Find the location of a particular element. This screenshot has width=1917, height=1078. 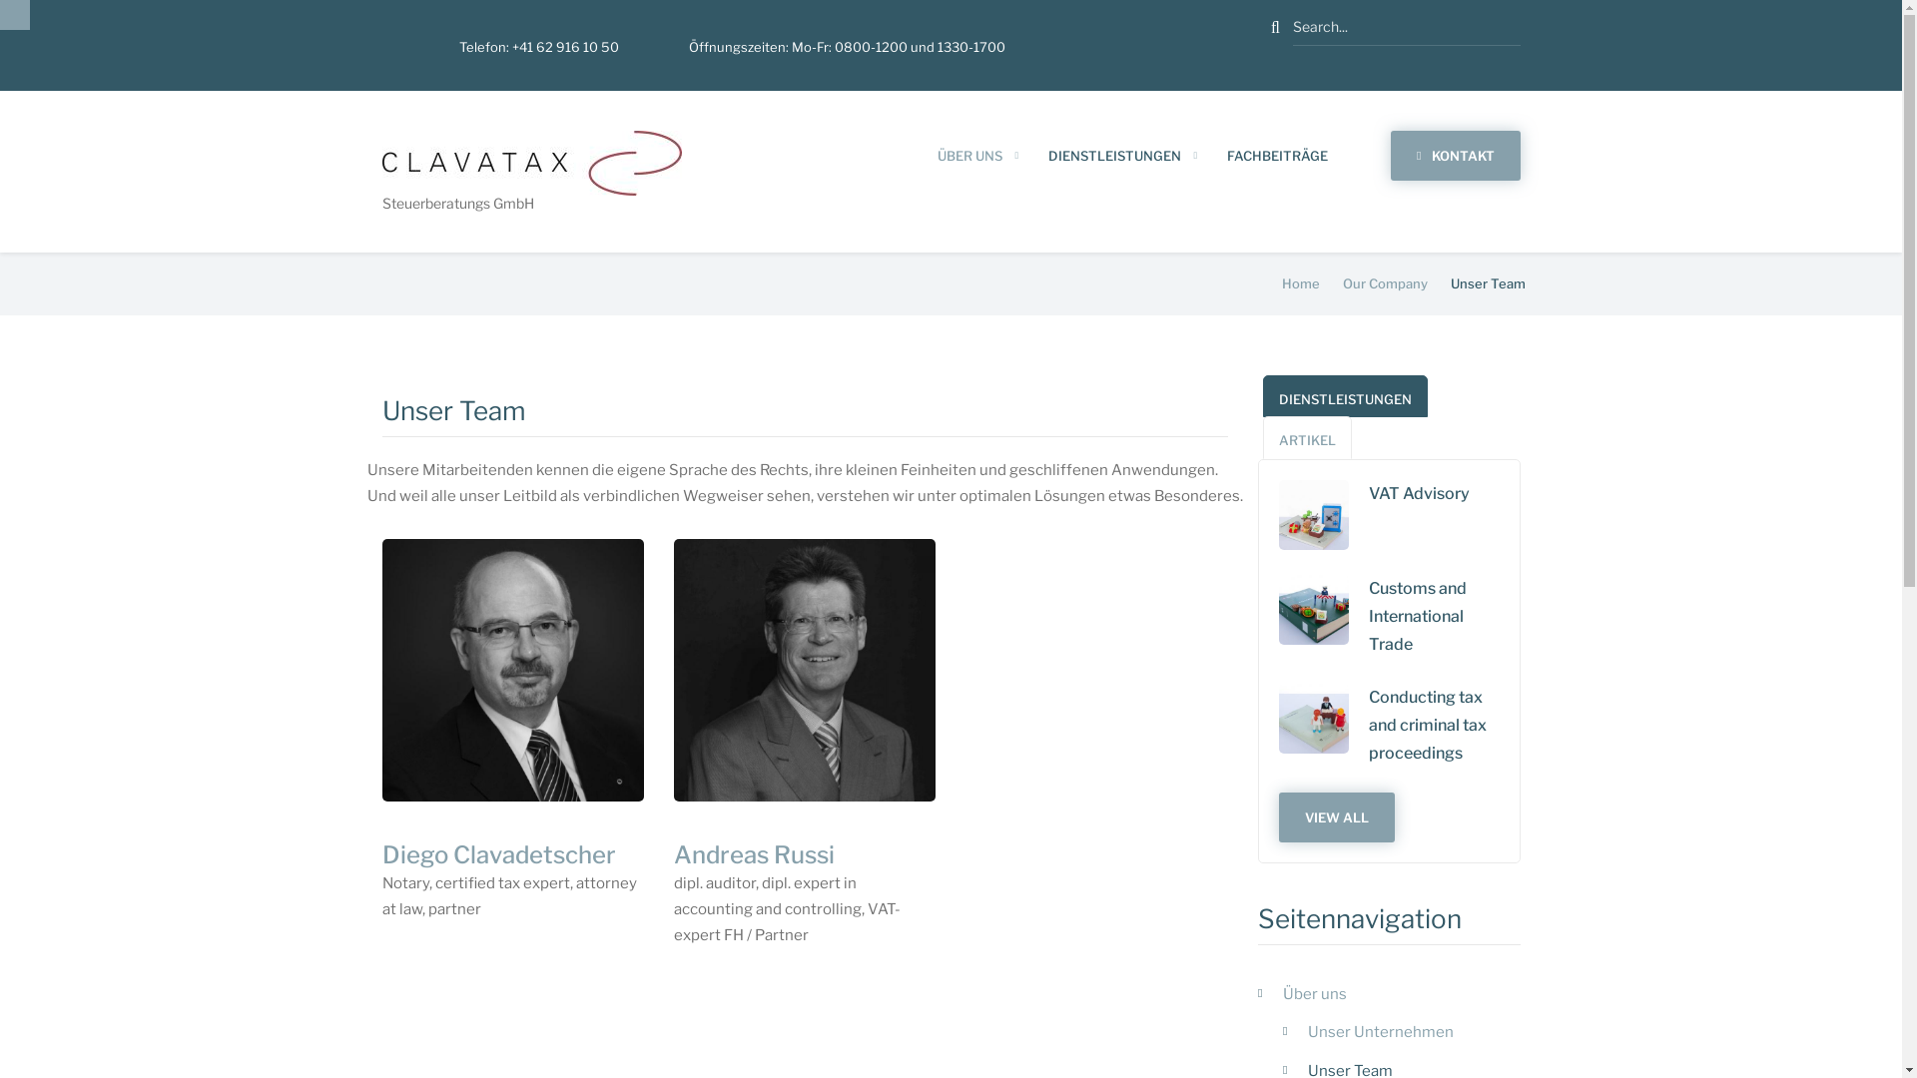

DIENSTLEISTUNGEN is located at coordinates (1114, 157).